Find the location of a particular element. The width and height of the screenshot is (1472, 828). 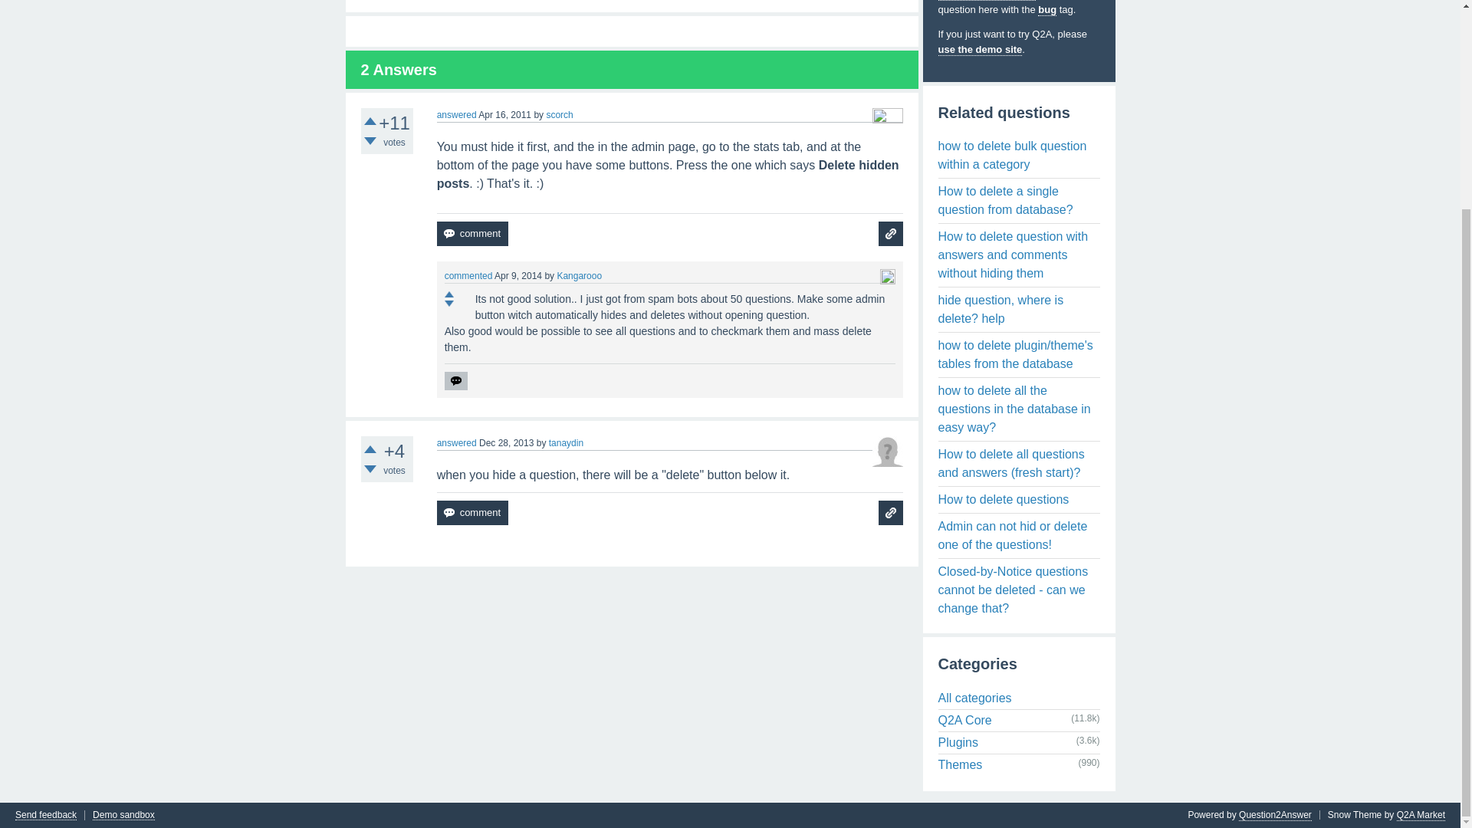

Click to vote down is located at coordinates (370, 468).